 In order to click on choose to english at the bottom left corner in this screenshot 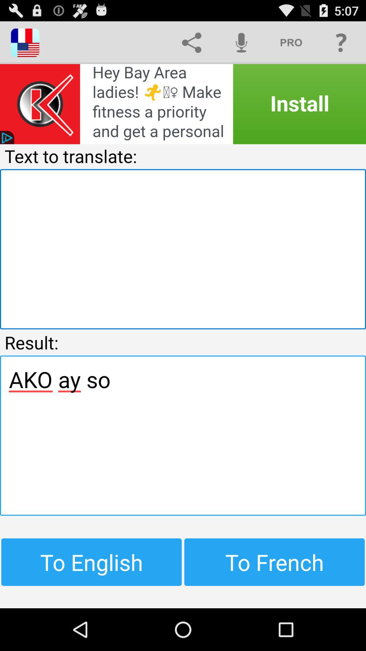, I will do `click(91, 562)`.